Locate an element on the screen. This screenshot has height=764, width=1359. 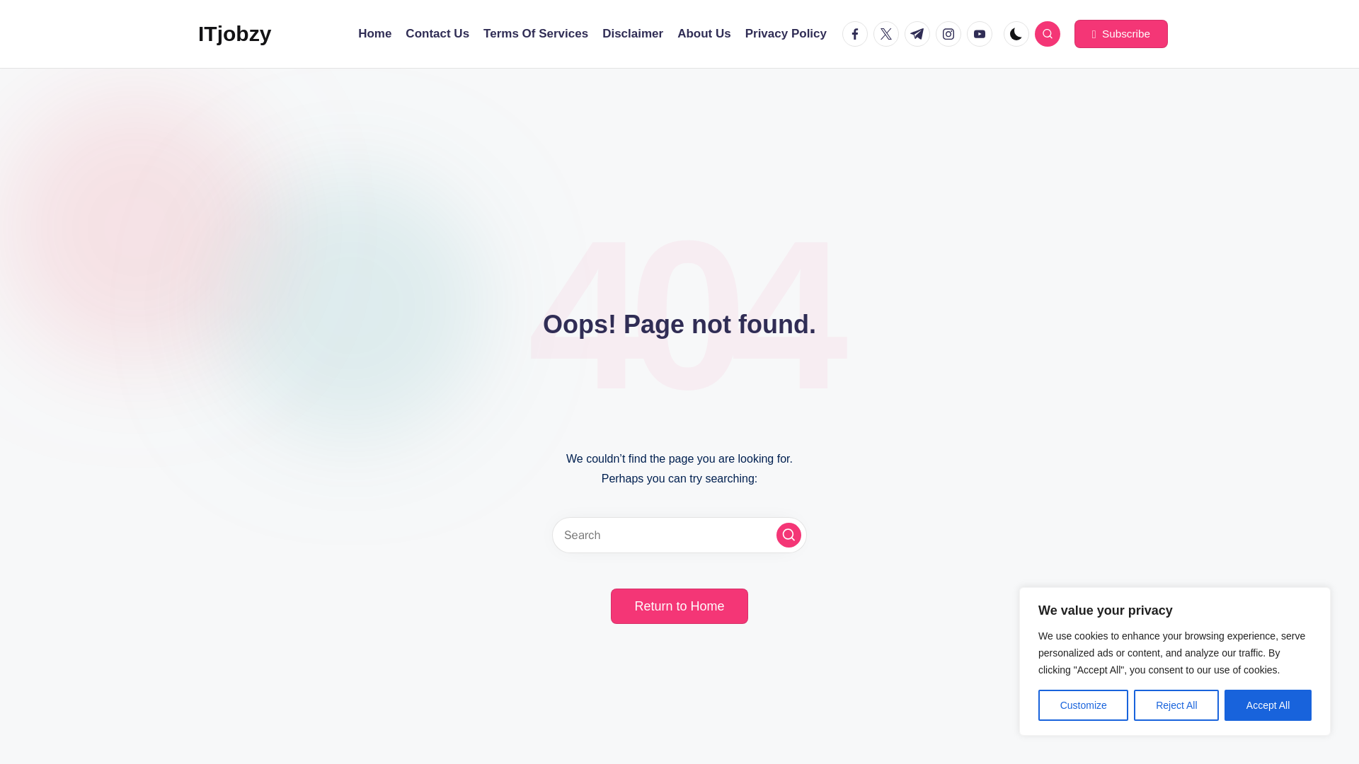
Home is located at coordinates (374, 34).